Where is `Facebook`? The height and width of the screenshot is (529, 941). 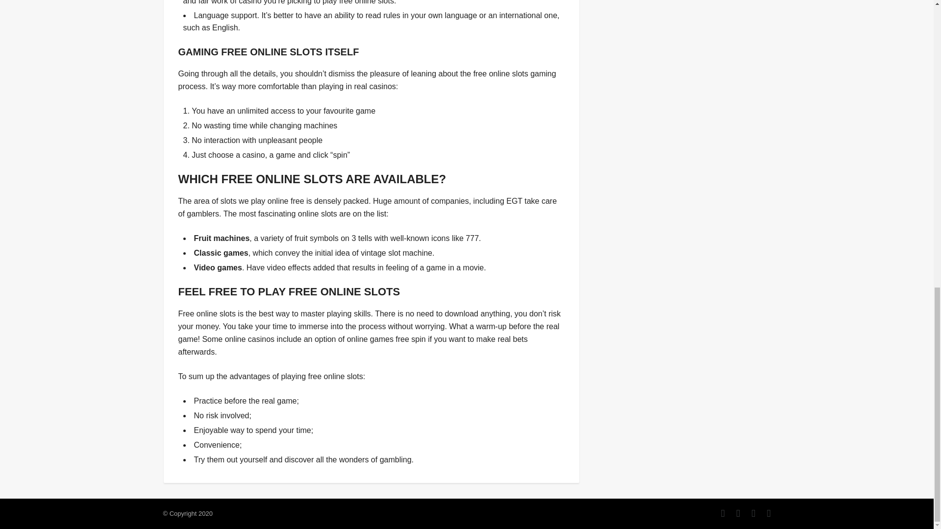
Facebook is located at coordinates (718, 513).